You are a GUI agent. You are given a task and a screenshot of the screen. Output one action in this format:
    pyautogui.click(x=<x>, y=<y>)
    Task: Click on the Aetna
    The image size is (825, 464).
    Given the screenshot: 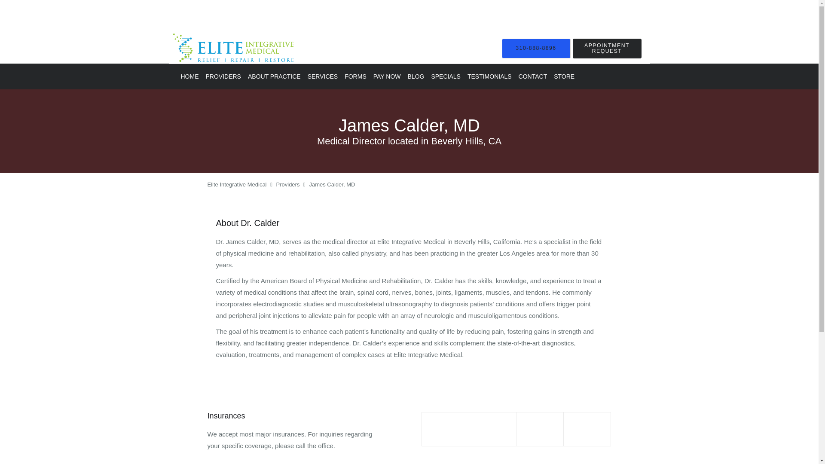 What is the action you would take?
    pyautogui.click(x=445, y=429)
    